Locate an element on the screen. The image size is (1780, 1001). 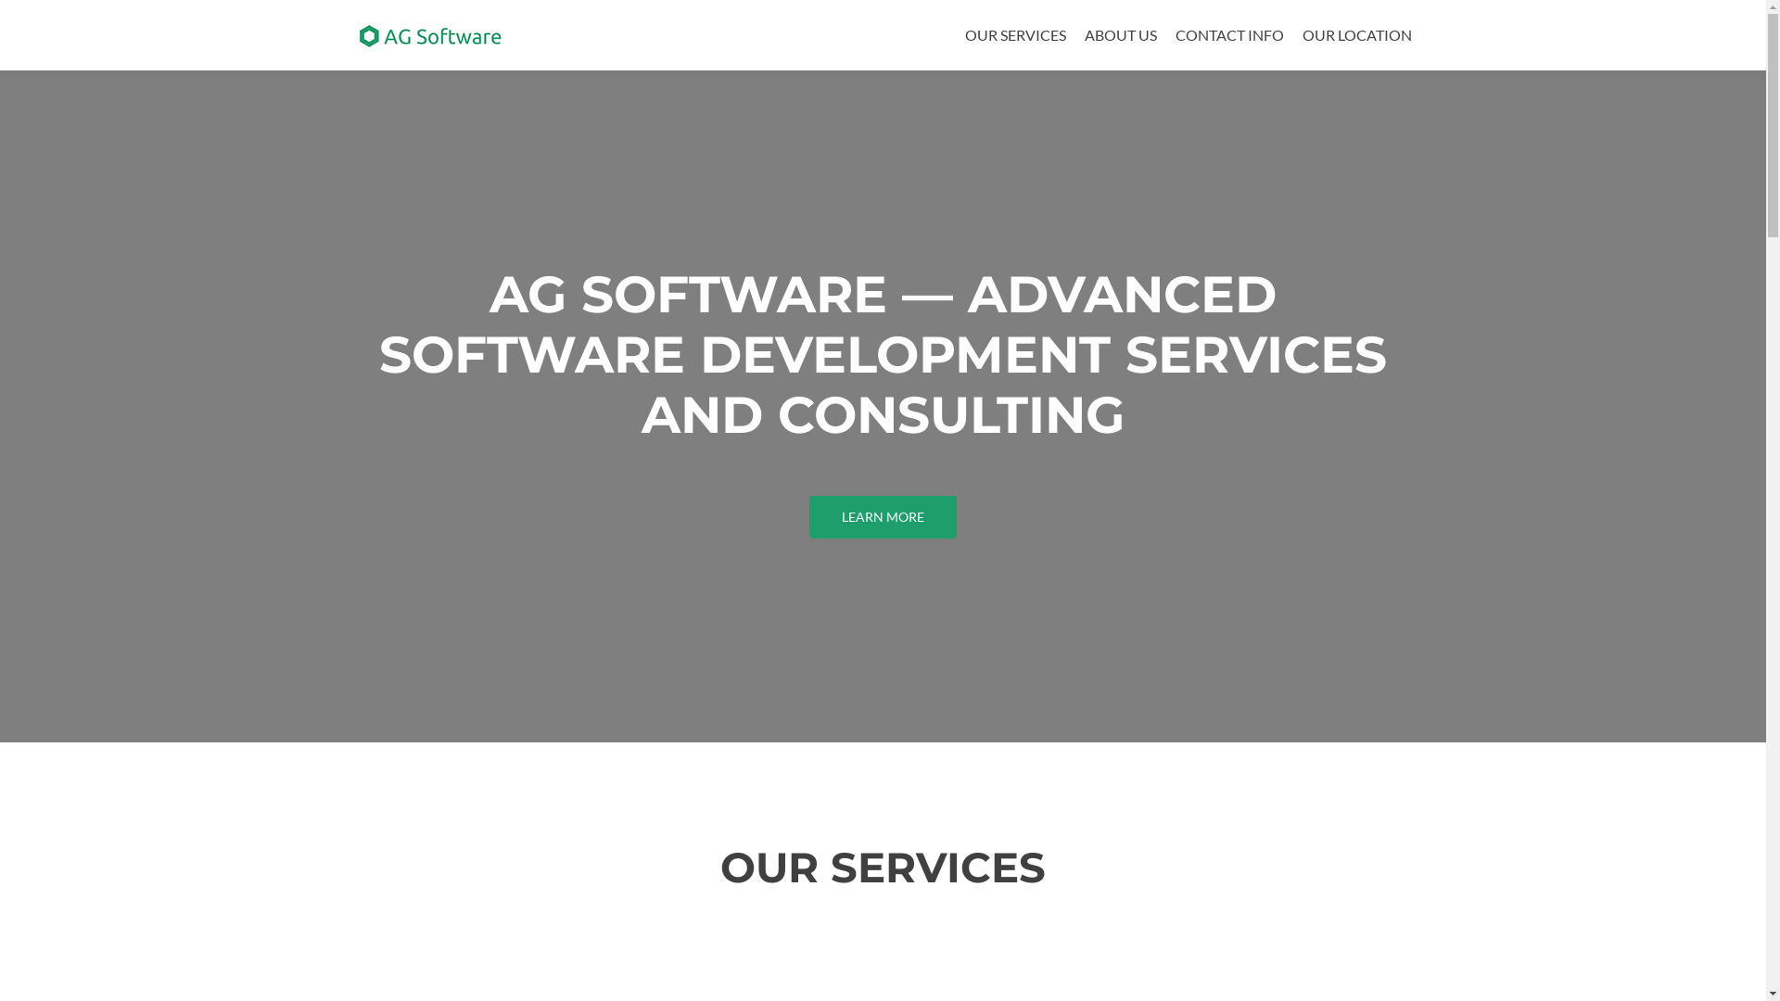
OUR SERVICES is located at coordinates (1014, 35).